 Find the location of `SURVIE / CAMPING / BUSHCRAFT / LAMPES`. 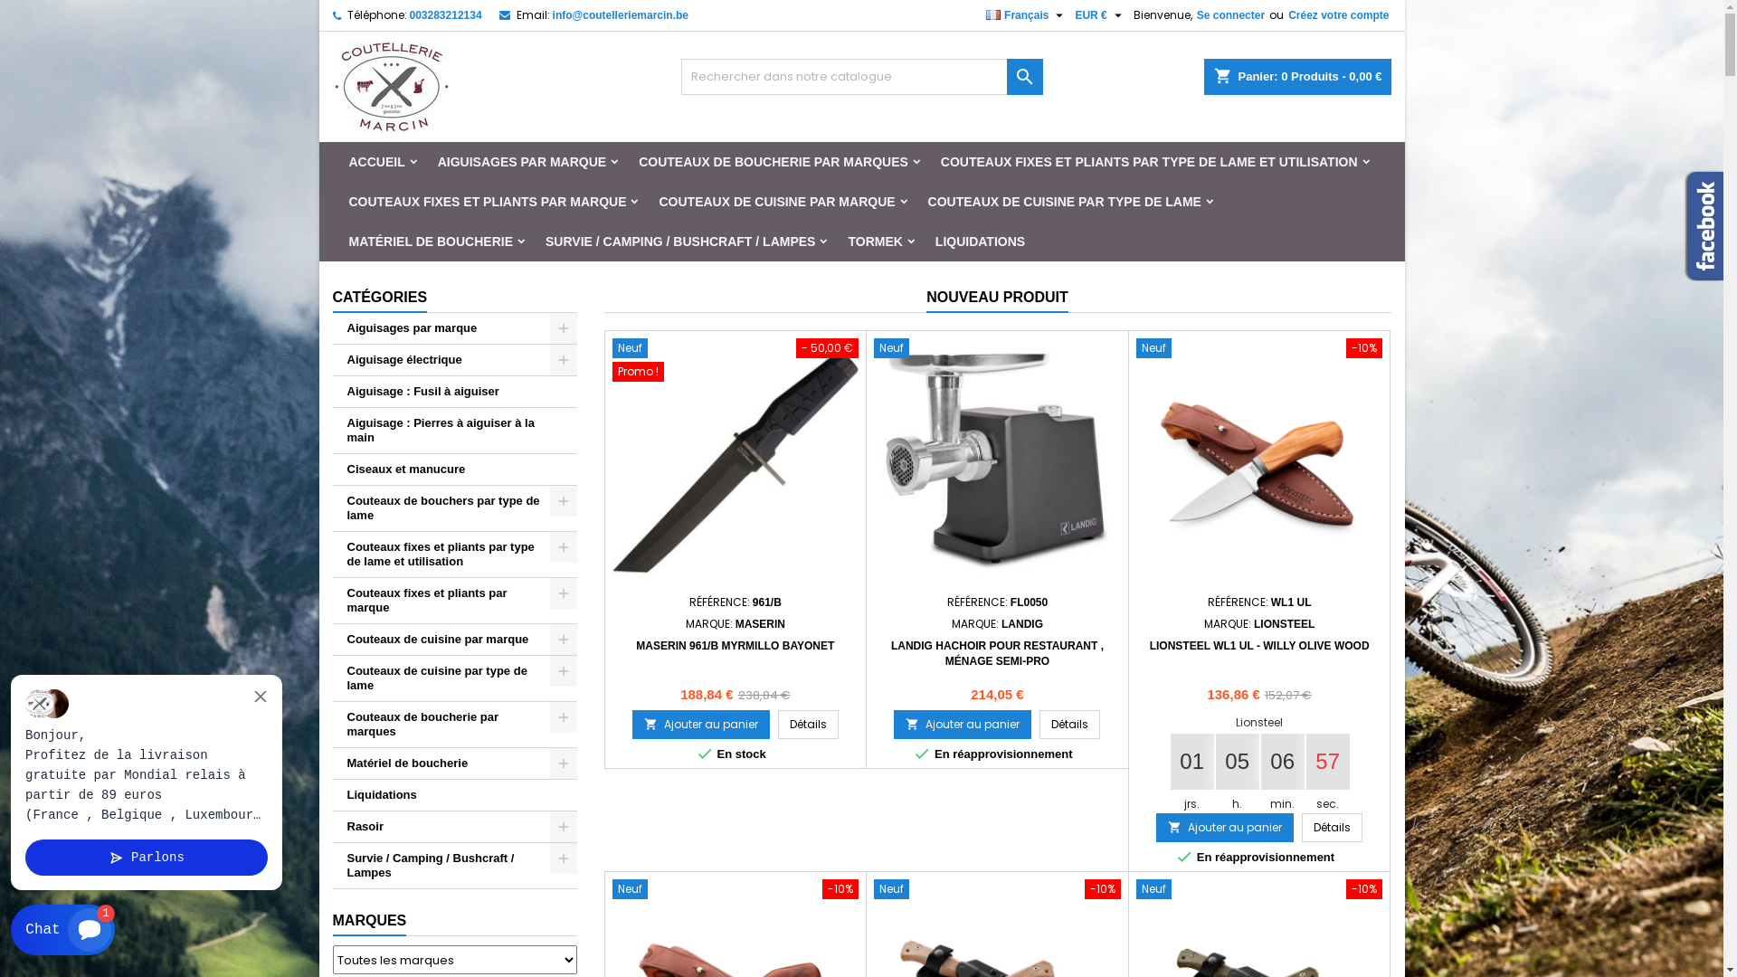

SURVIE / CAMPING / BUSHCRAFT / LAMPES is located at coordinates (680, 242).